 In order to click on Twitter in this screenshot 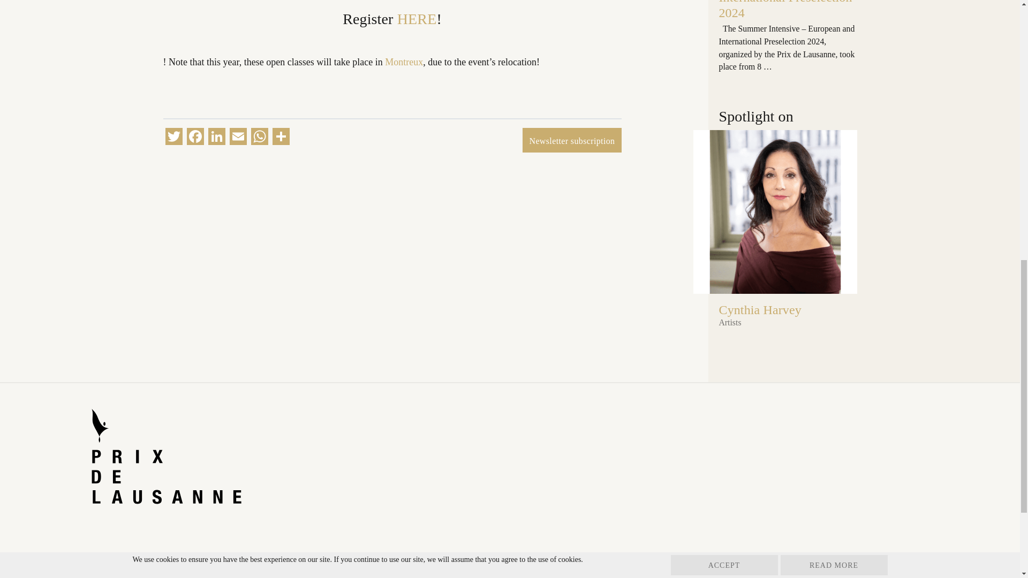, I will do `click(173, 138)`.